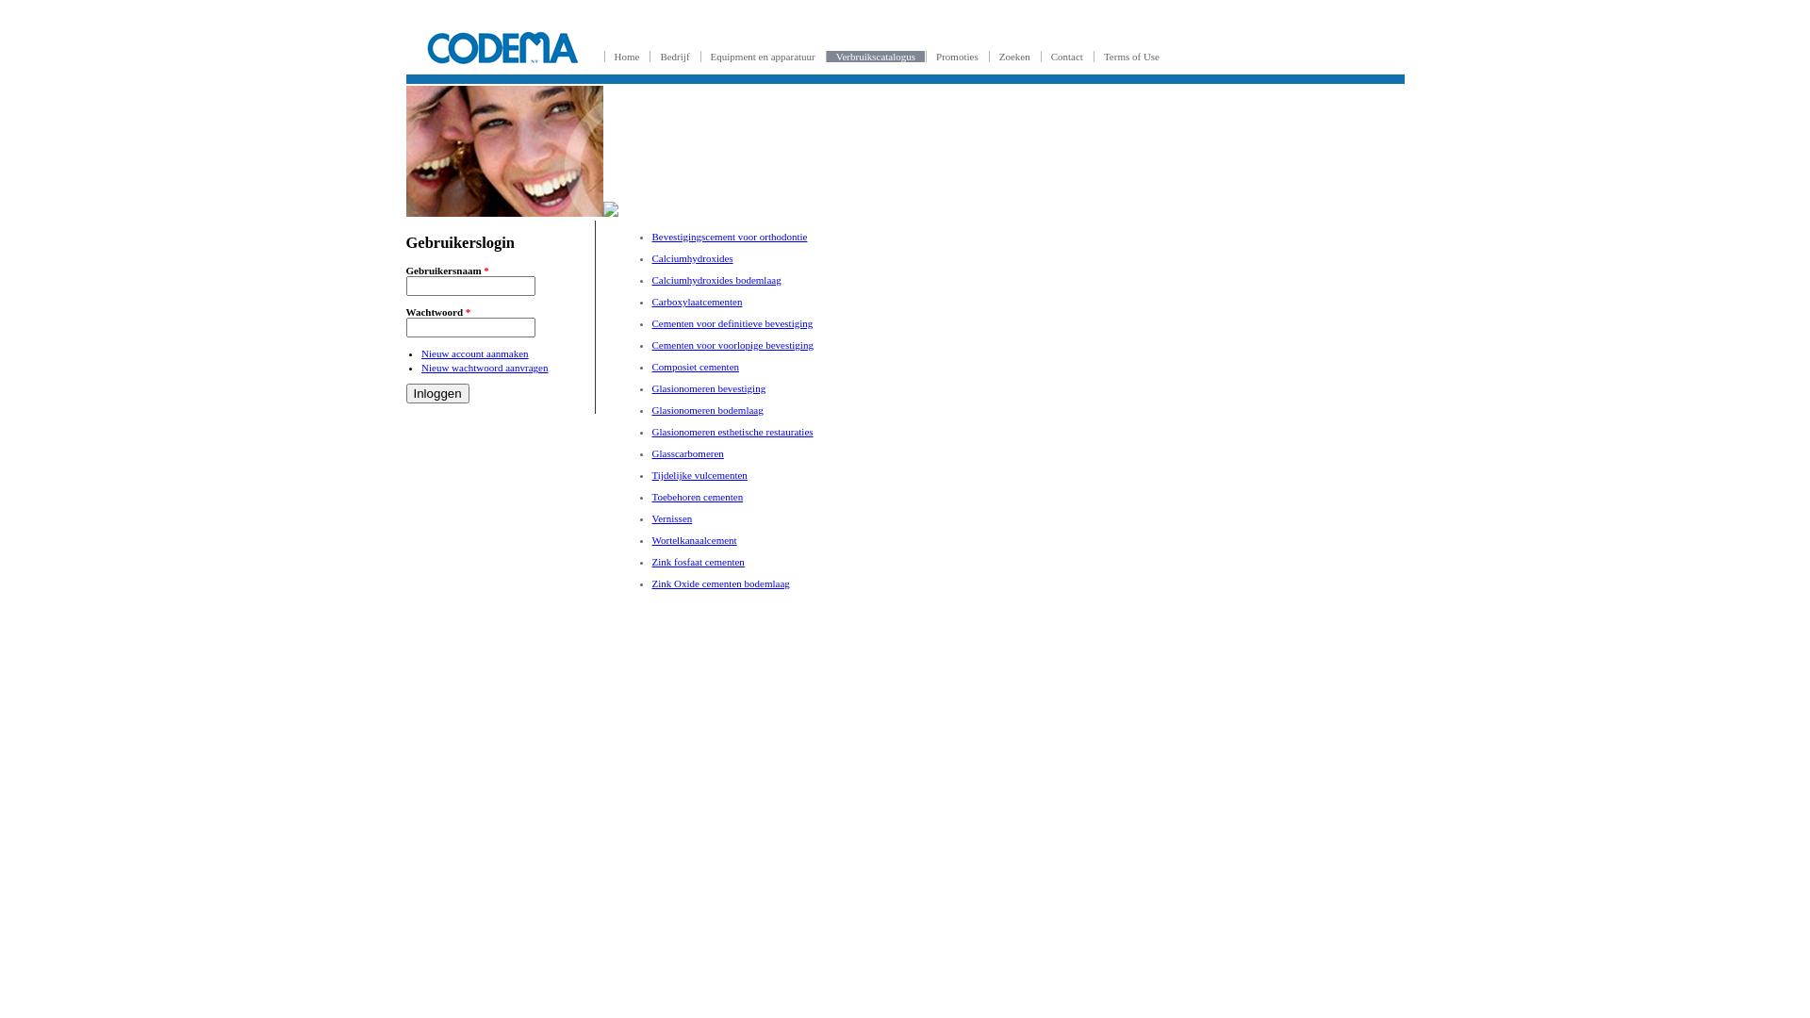  I want to click on Bedrijf, so click(675, 57).